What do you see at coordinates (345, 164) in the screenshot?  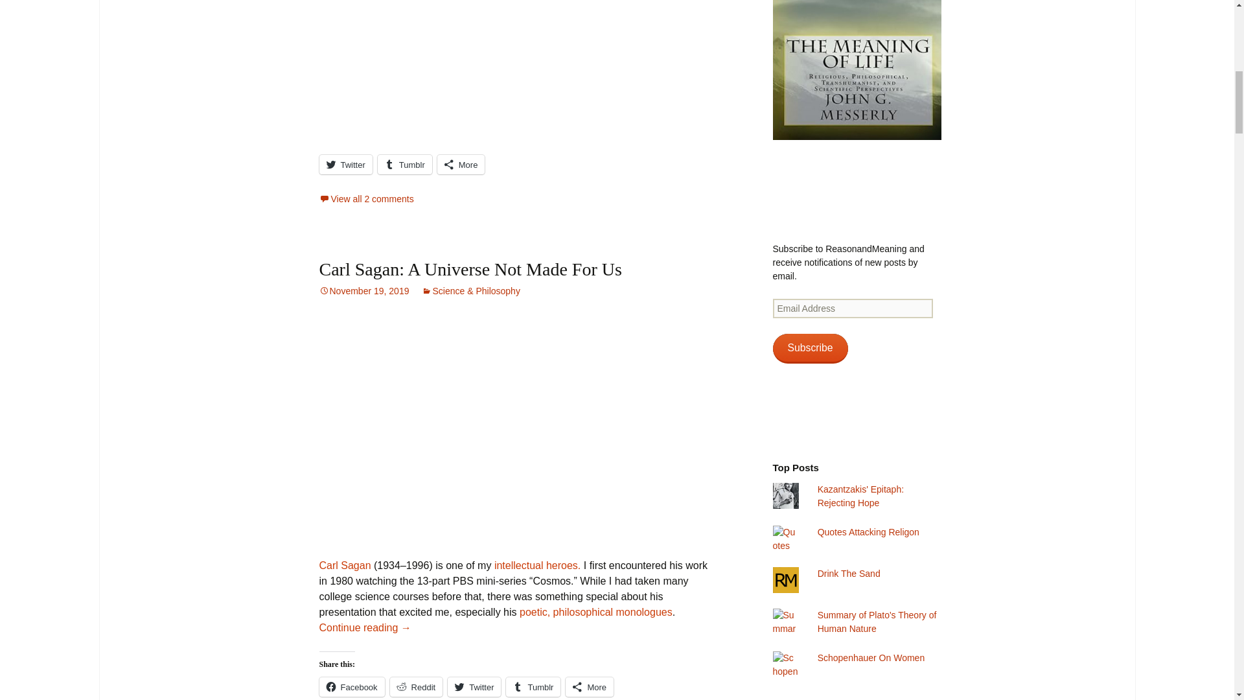 I see `Click to share on Twitter` at bounding box center [345, 164].